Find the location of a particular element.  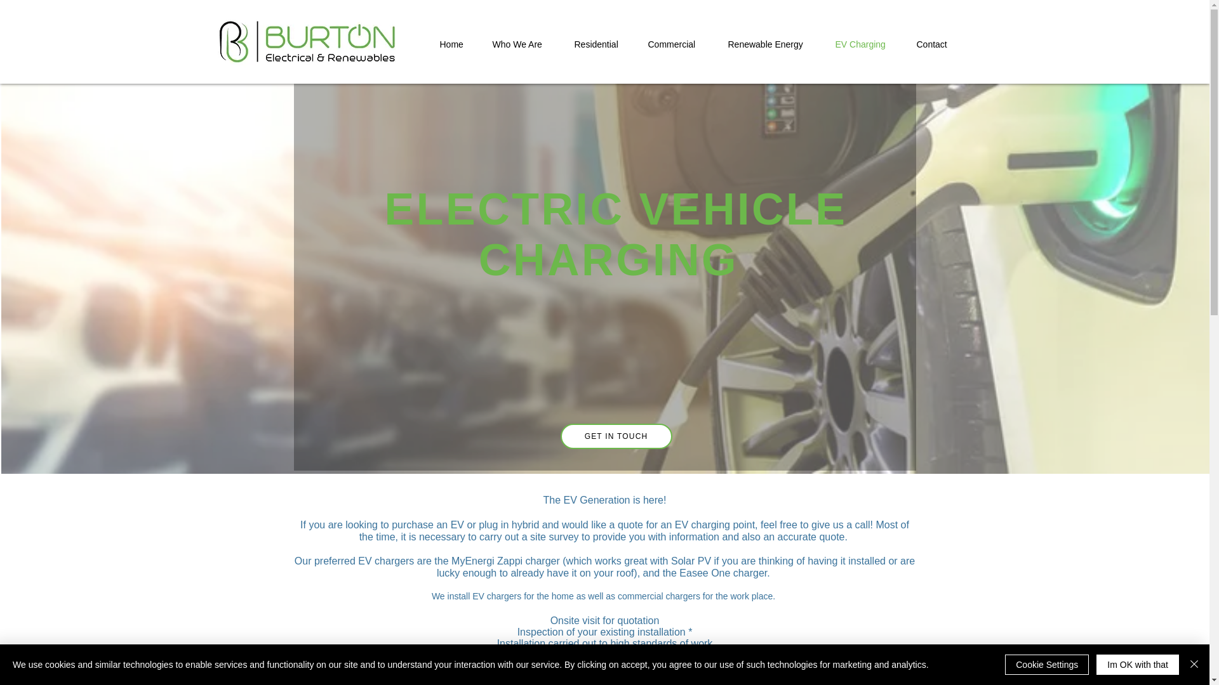

GET IN TOUCH is located at coordinates (615, 436).